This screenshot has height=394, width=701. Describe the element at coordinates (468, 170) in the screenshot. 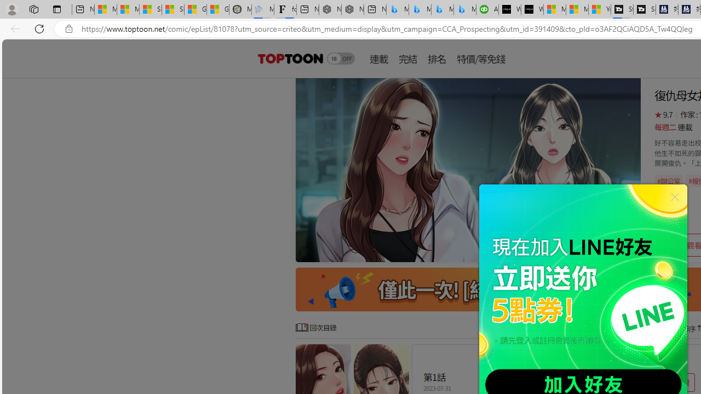

I see `To get missing image descriptions, open the context menu.` at that location.